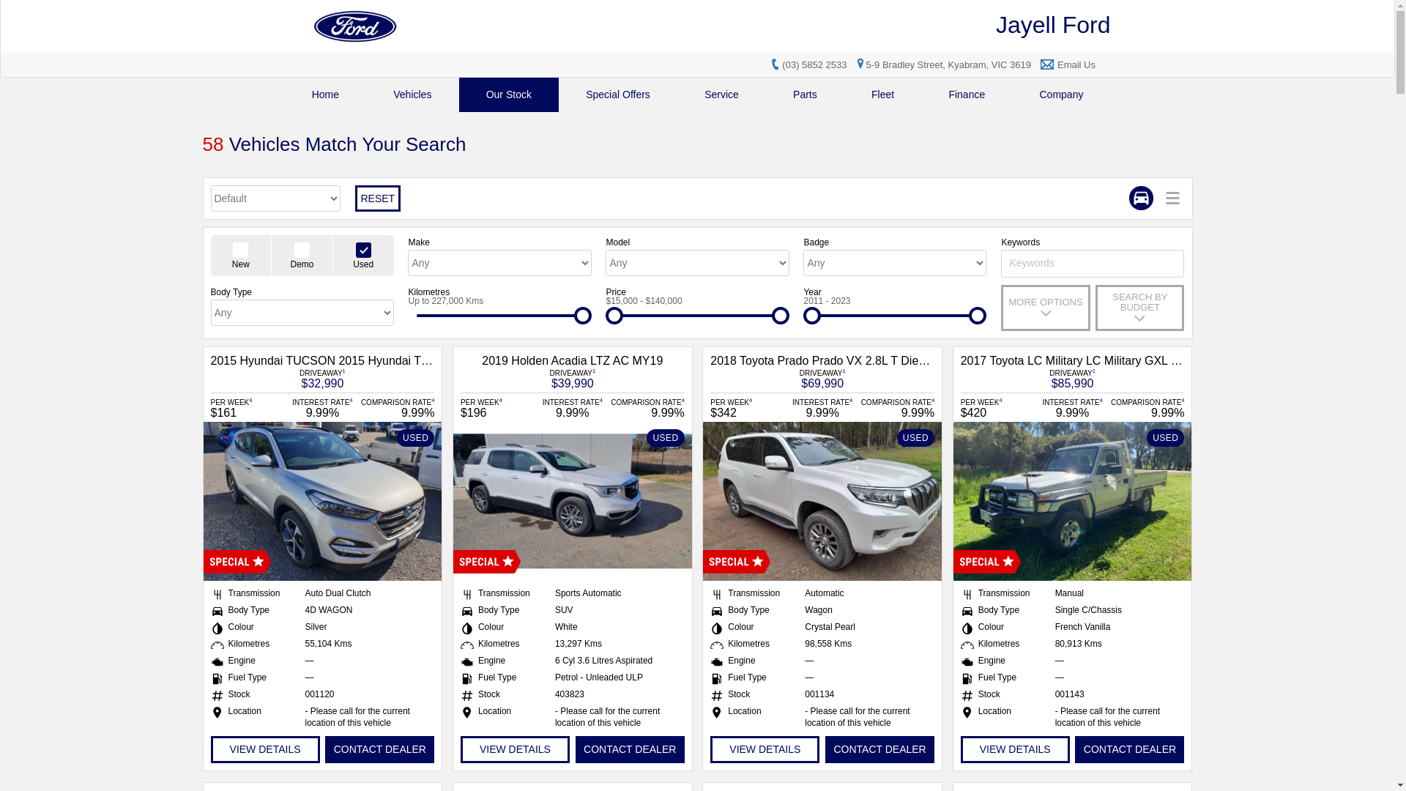 The image size is (1406, 791). Describe the element at coordinates (822, 407) in the screenshot. I see `INTEREST RATE4
9.99%` at that location.